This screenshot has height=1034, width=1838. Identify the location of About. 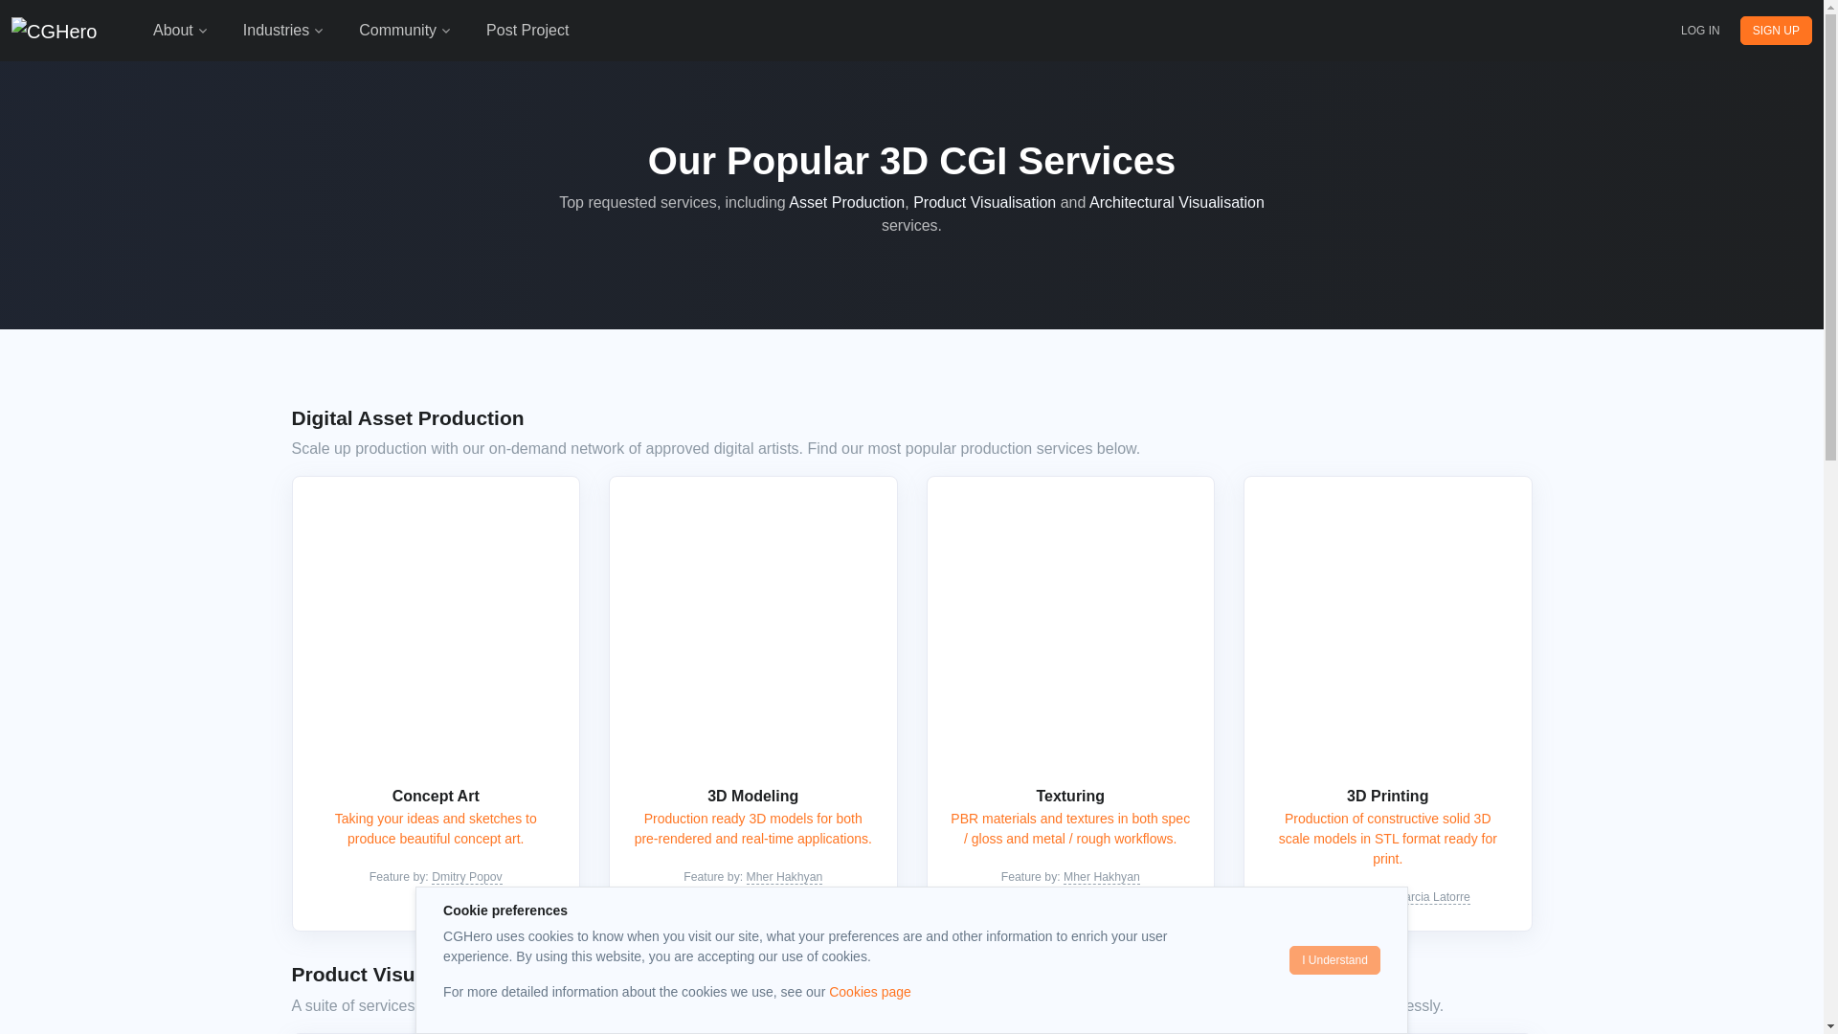
(182, 31).